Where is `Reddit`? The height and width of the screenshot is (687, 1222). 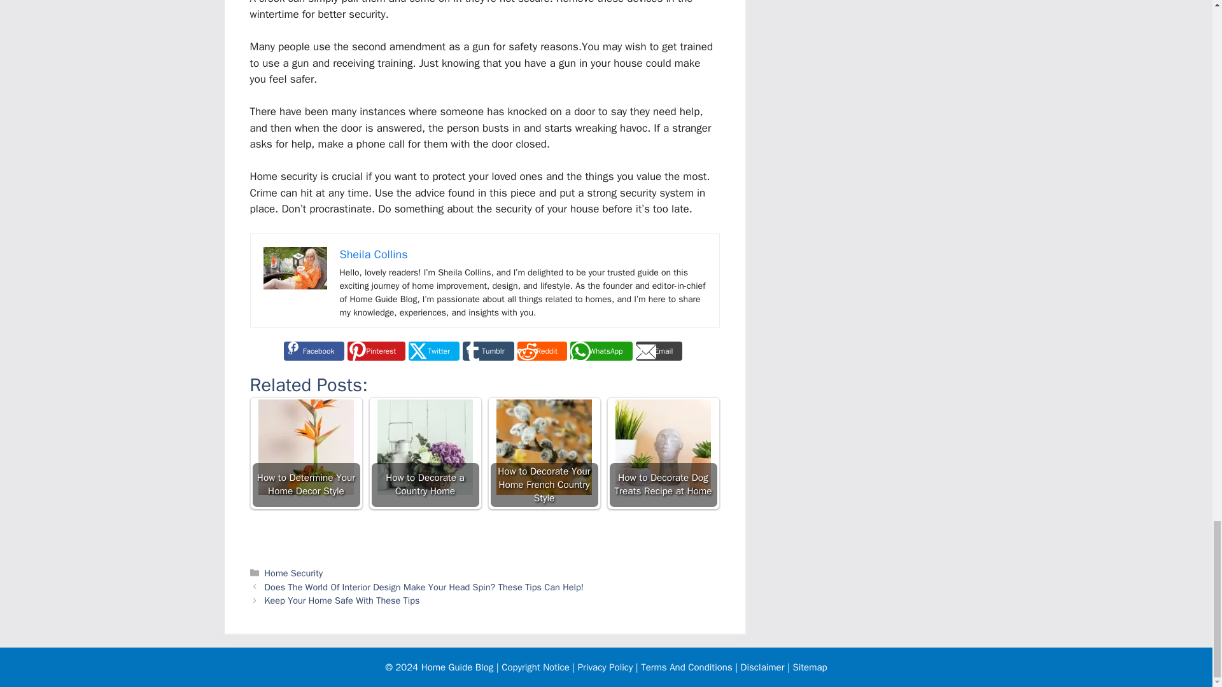 Reddit is located at coordinates (542, 351).